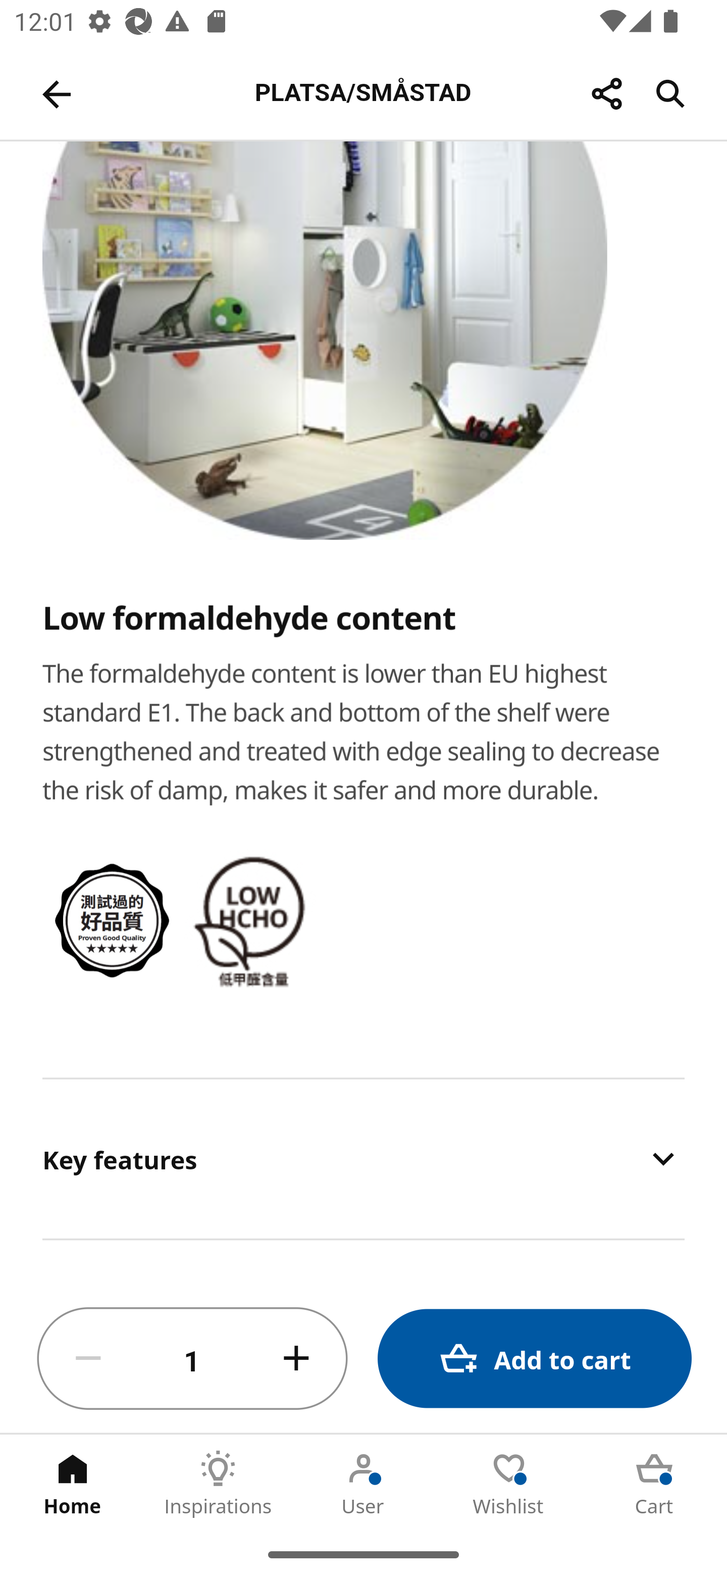 The image size is (727, 1576). Describe the element at coordinates (113, 920) in the screenshot. I see `wood_based_storage_ITCS` at that location.